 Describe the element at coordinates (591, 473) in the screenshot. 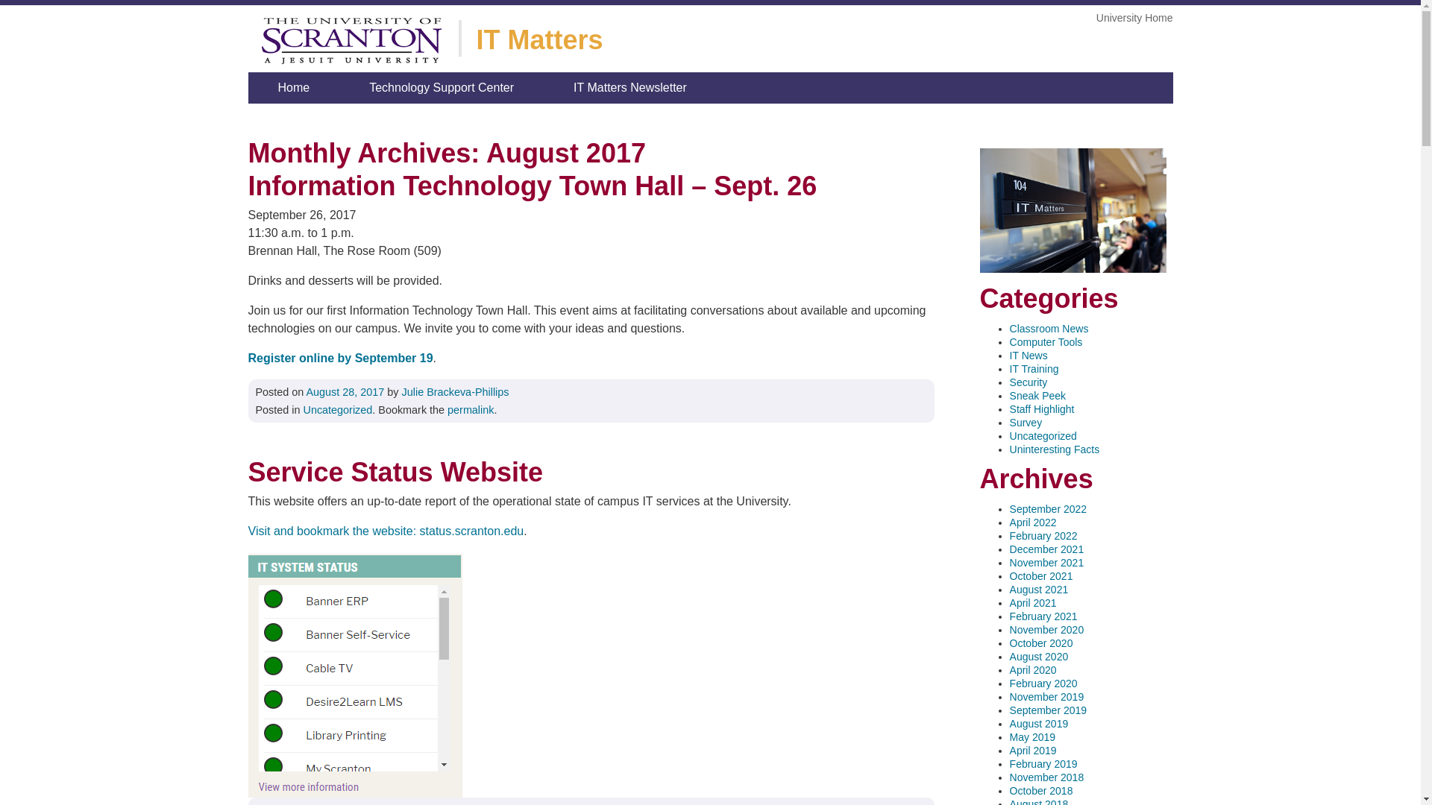

I see `Service Status Website` at that location.